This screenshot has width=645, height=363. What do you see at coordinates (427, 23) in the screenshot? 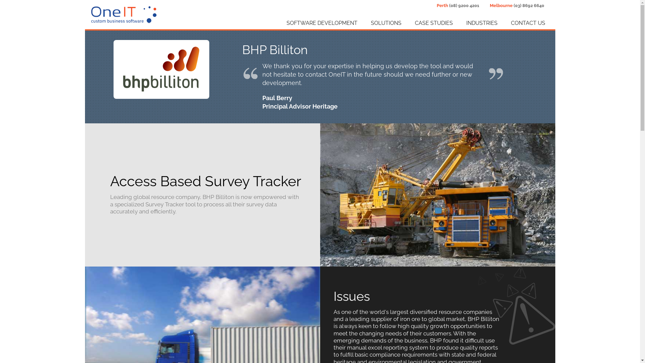
I see `CASE STUDIES` at bounding box center [427, 23].